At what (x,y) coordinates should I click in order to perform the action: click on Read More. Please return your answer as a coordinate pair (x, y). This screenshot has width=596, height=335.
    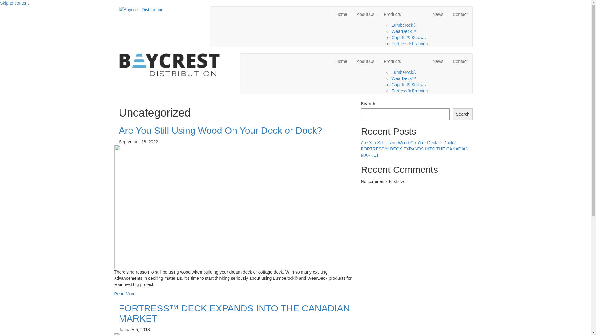
    Looking at the image, I should click on (125, 294).